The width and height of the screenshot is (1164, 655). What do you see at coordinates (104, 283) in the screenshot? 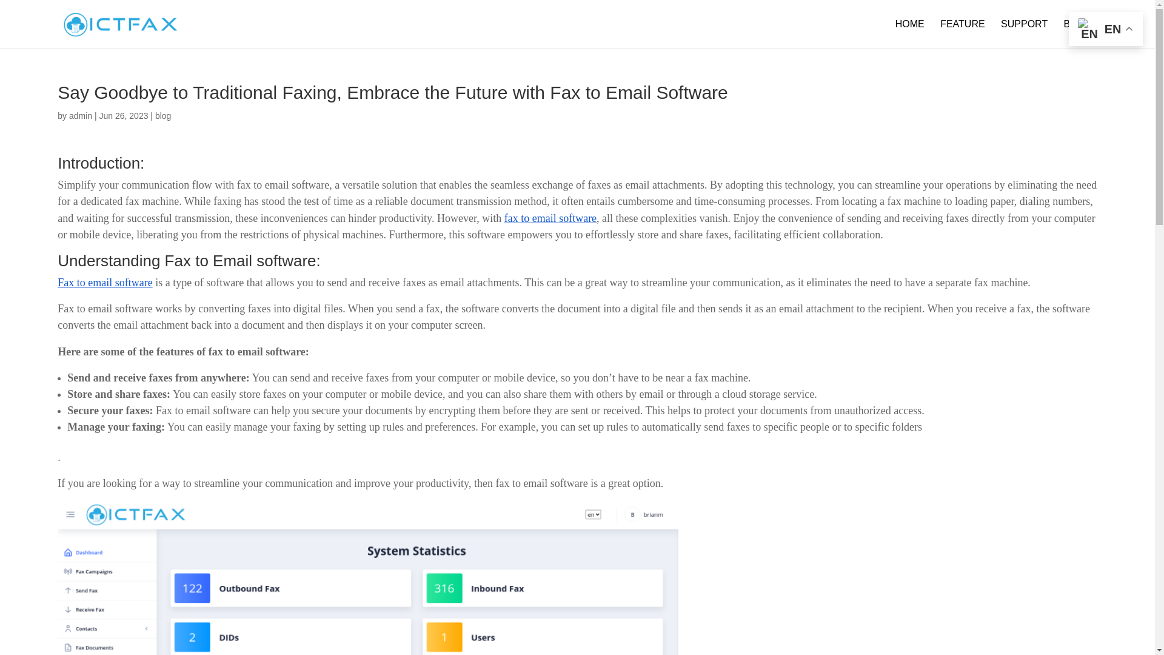
I see `Fax to email software` at bounding box center [104, 283].